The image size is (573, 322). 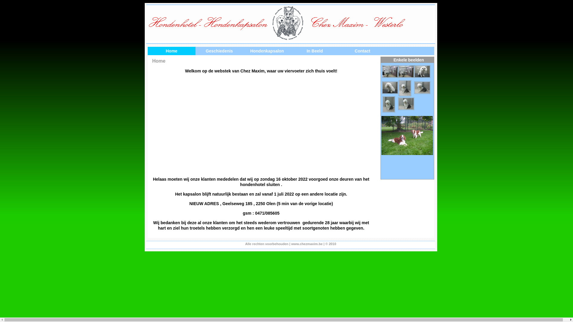 I want to click on Charlot na de kappers beurt, so click(x=406, y=104).